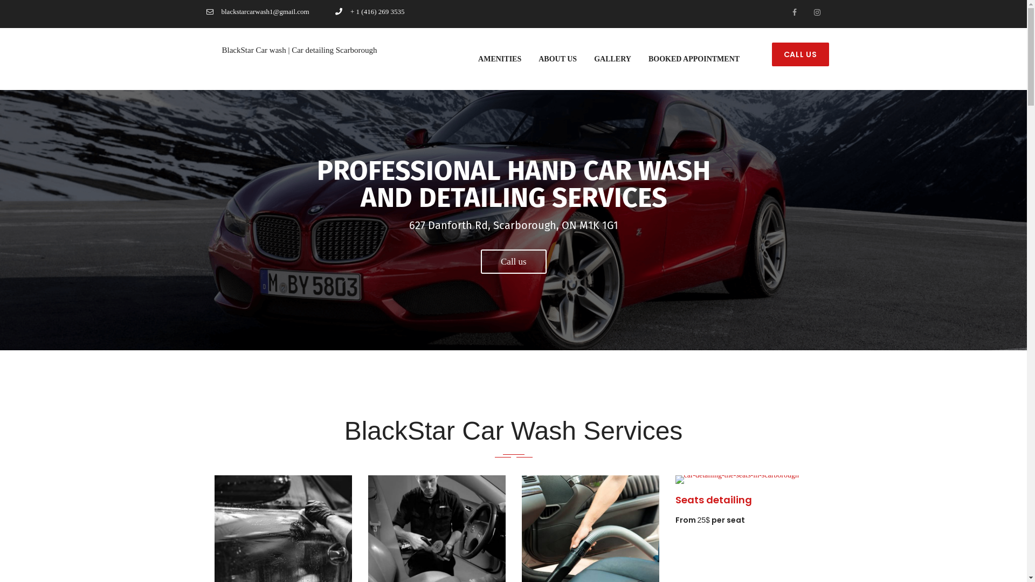 This screenshot has width=1035, height=582. Describe the element at coordinates (612, 59) in the screenshot. I see `GALLERY` at that location.